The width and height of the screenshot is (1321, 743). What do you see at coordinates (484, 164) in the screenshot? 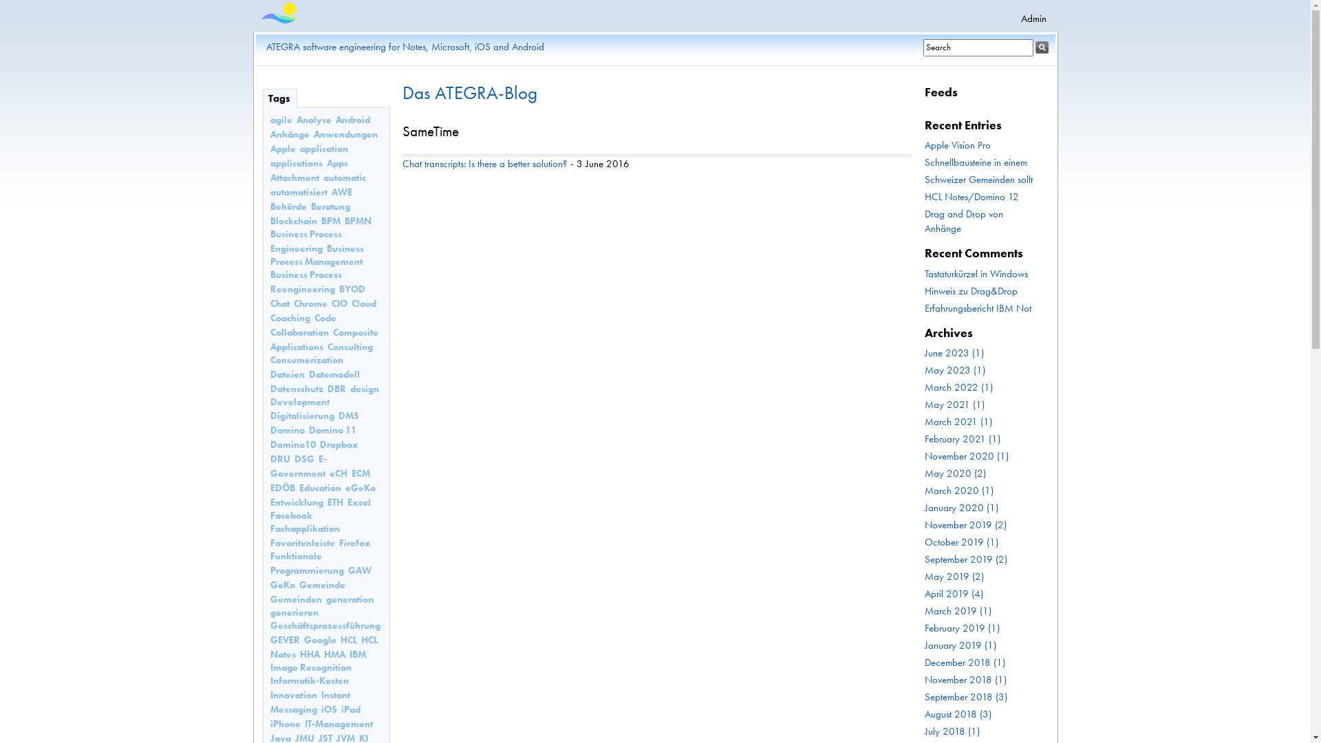
I see `Chat transcripts: Is there a better solution?` at bounding box center [484, 164].